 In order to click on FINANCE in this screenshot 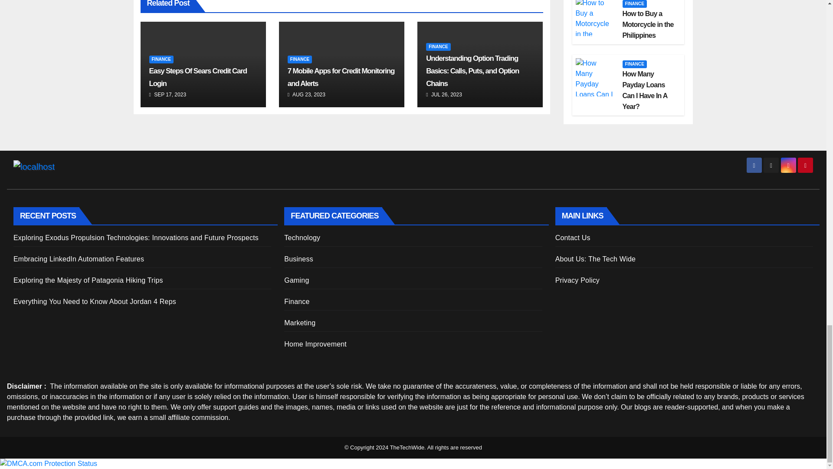, I will do `click(161, 59)`.